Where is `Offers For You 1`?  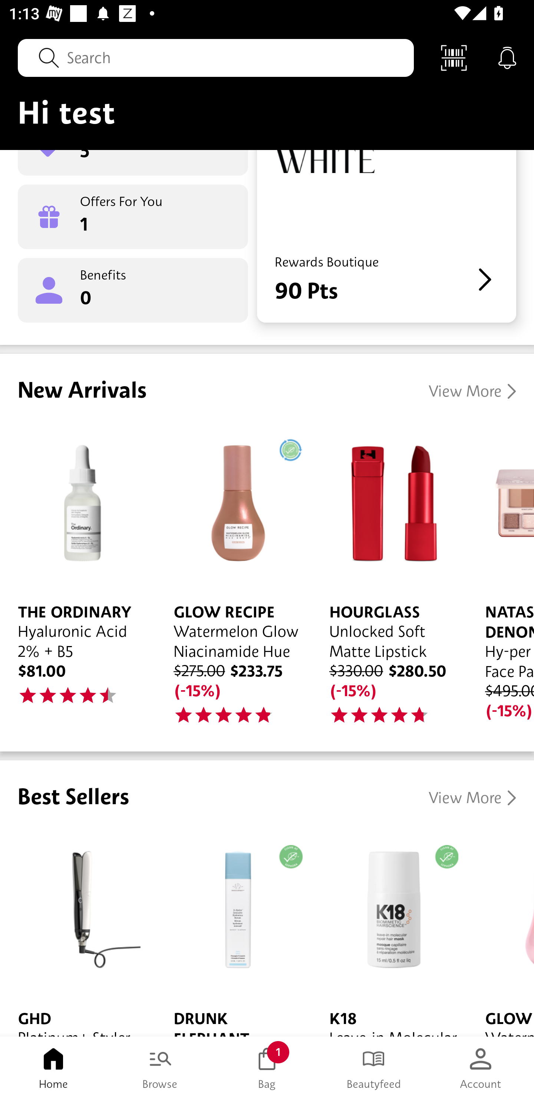
Offers For You 1 is located at coordinates (133, 217).